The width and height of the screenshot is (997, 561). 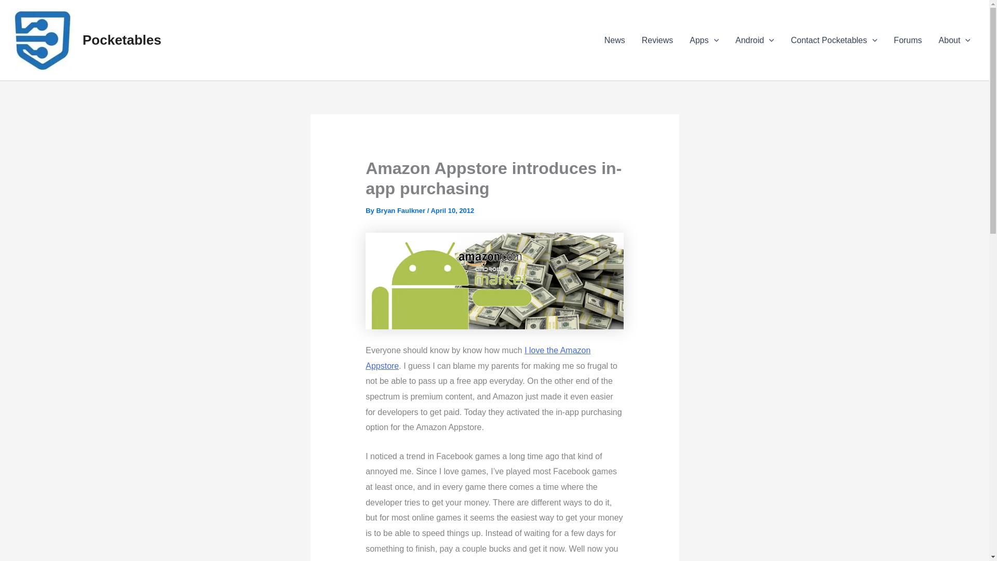 What do you see at coordinates (478, 358) in the screenshot?
I see `Amazon Appstore is an essential Android app to have` at bounding box center [478, 358].